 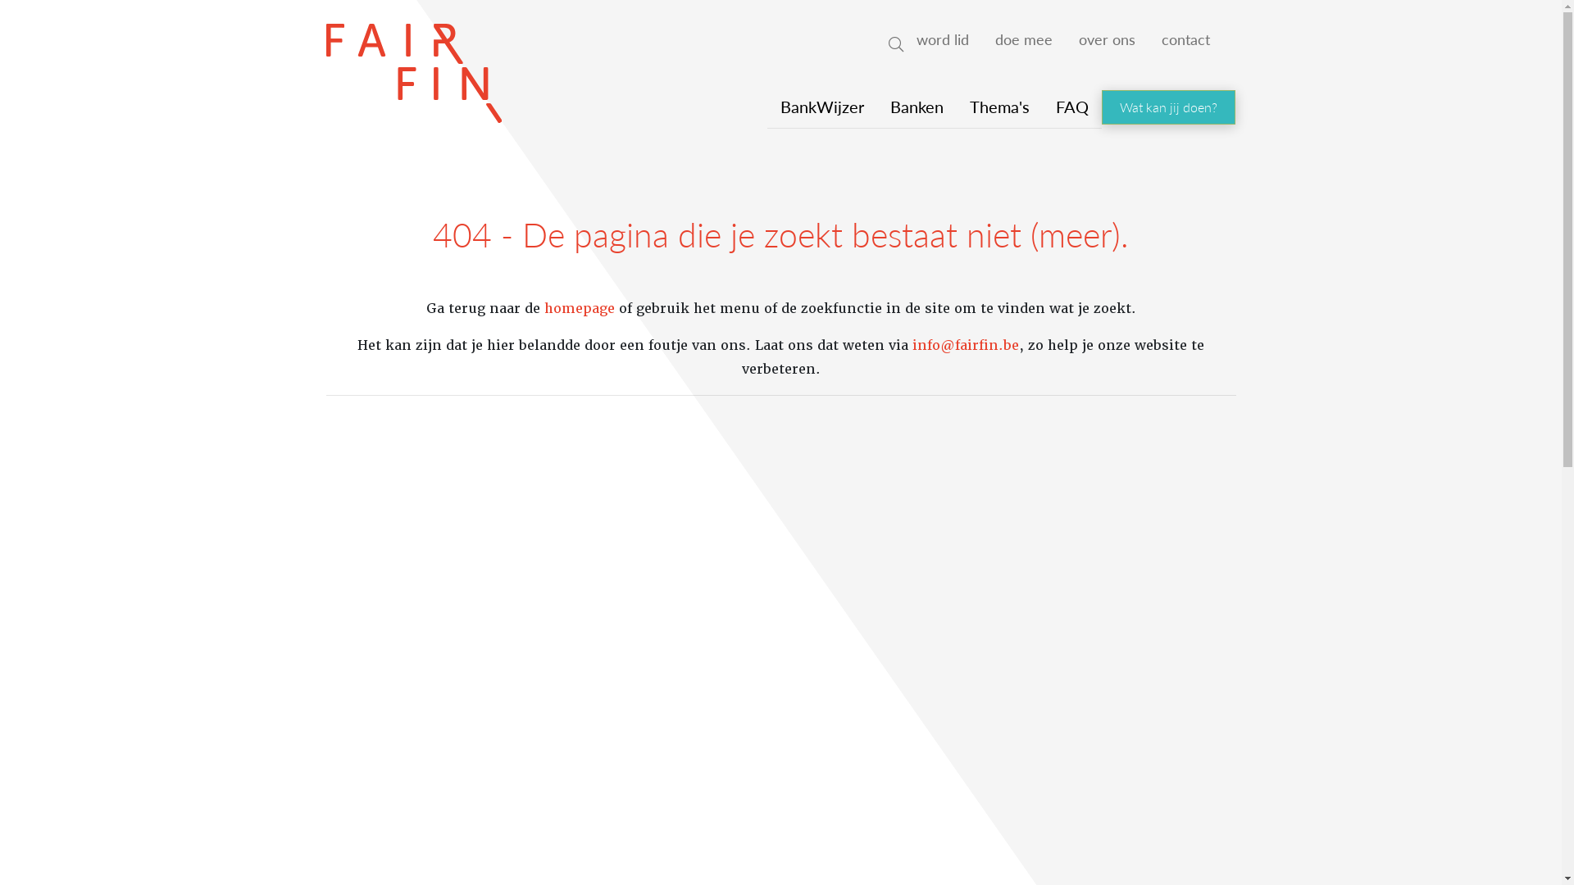 What do you see at coordinates (780, 2) in the screenshot?
I see `Overslaan en naar de inhoud gaan` at bounding box center [780, 2].